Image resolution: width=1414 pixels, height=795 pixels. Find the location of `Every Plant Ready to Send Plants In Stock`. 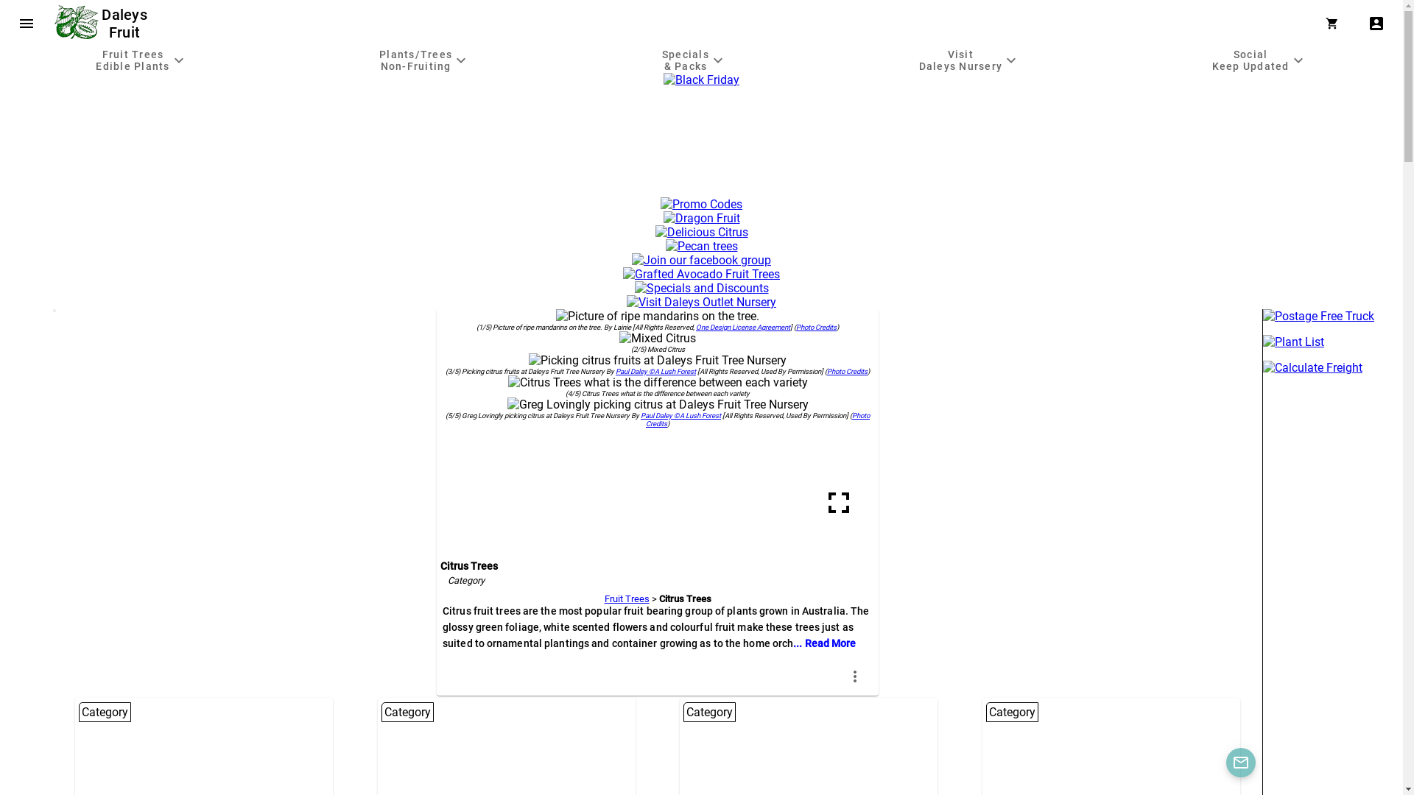

Every Plant Ready to Send Plants In Stock is located at coordinates (1333, 342).